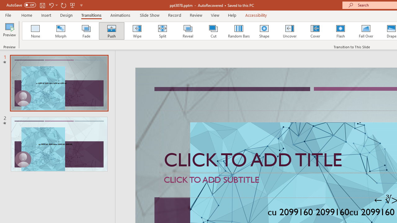 Image resolution: width=397 pixels, height=223 pixels. Describe the element at coordinates (366, 31) in the screenshot. I see `Fall Over` at that location.